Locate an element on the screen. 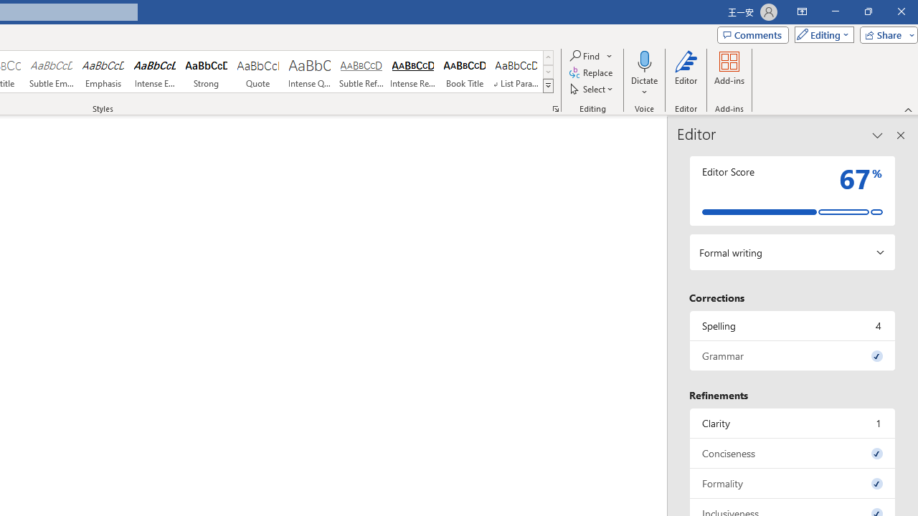 The width and height of the screenshot is (918, 516). Find is located at coordinates (586, 56).